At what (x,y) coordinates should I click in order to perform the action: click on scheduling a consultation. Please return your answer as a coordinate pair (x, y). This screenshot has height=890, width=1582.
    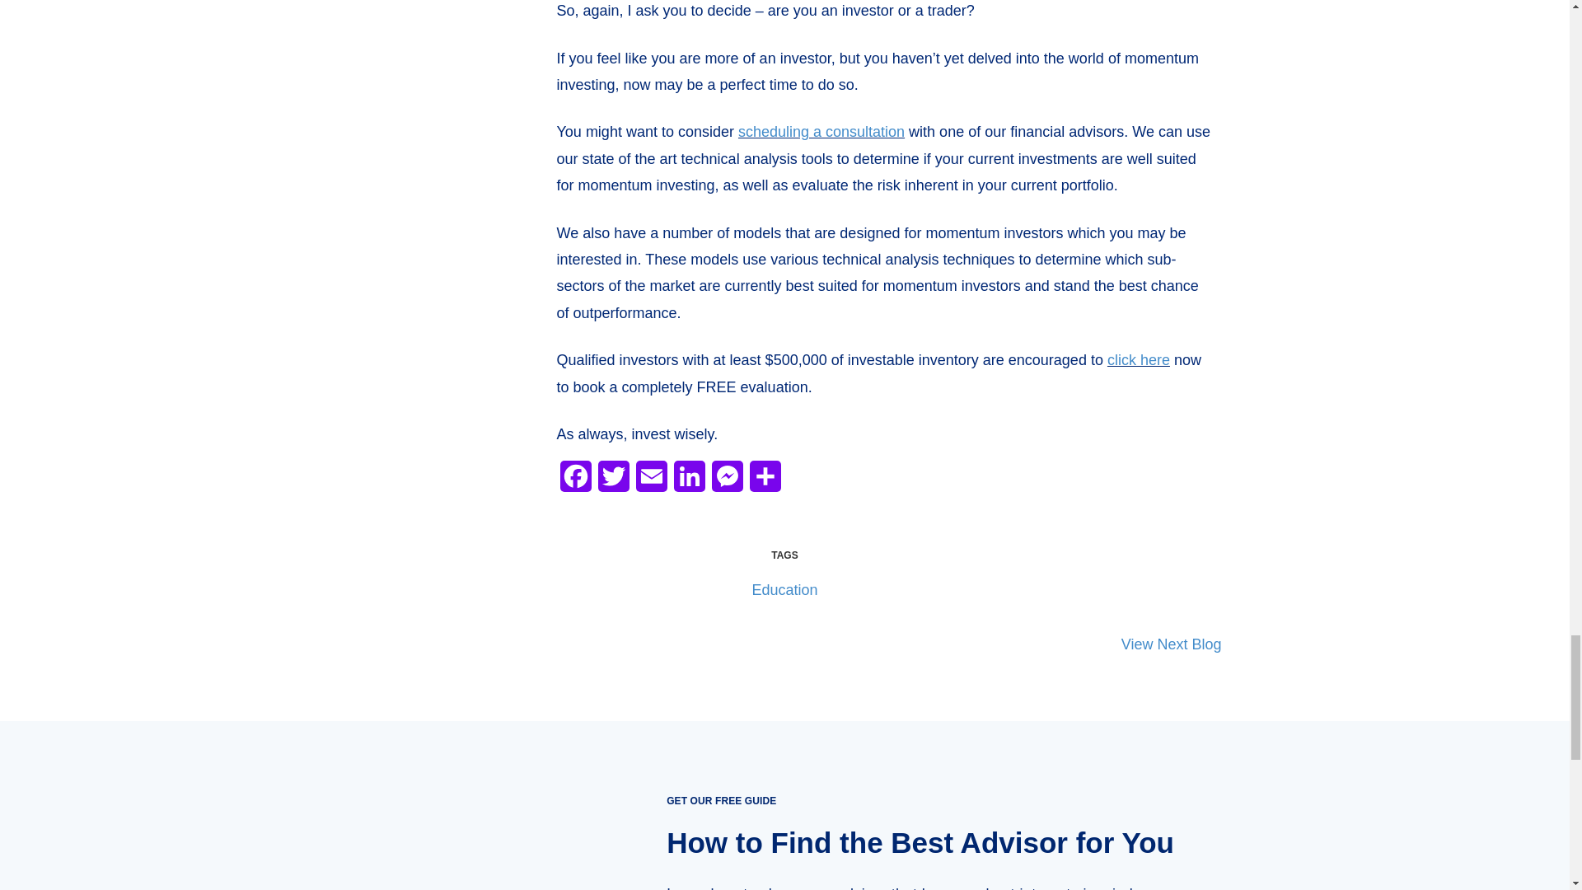
    Looking at the image, I should click on (821, 132).